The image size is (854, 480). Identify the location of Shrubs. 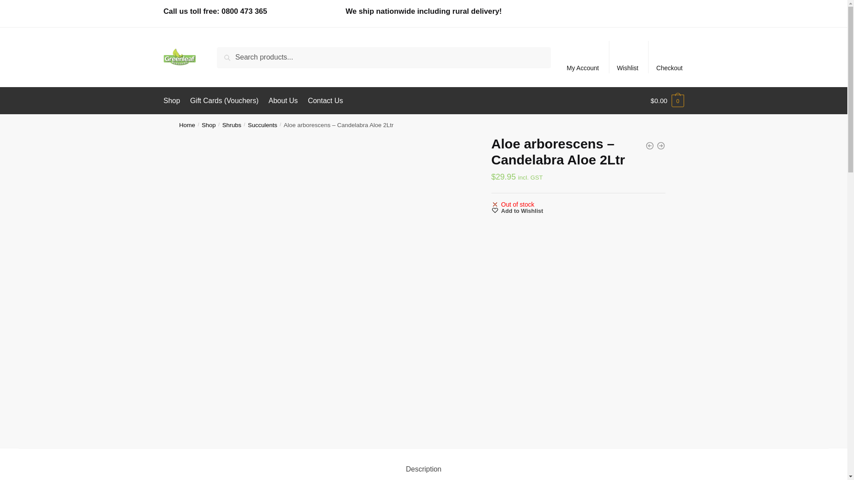
(232, 125).